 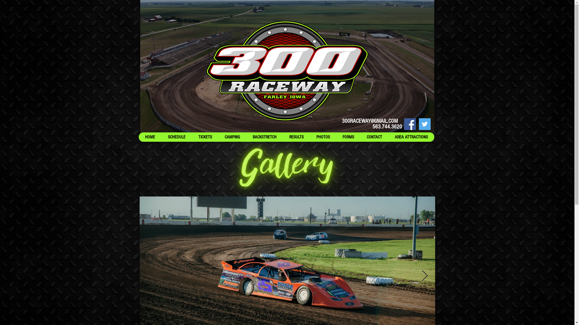 What do you see at coordinates (264, 137) in the screenshot?
I see `BACKSTRETCH` at bounding box center [264, 137].